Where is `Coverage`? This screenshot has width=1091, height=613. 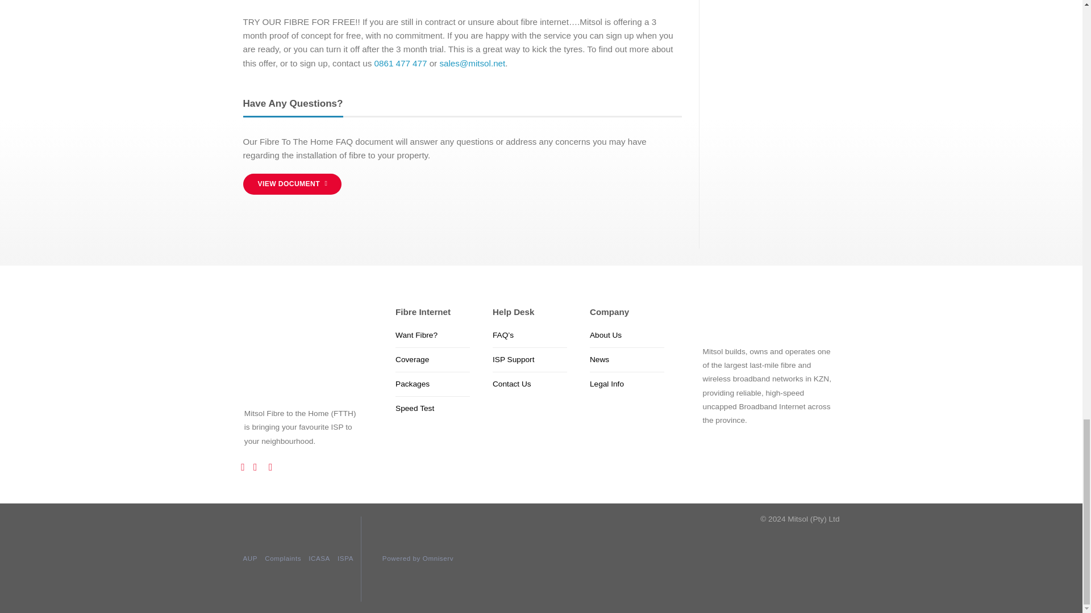 Coverage is located at coordinates (411, 360).